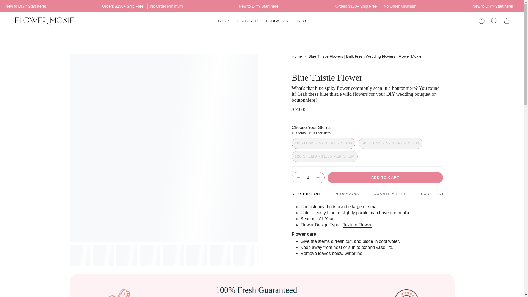  What do you see at coordinates (294, 7) in the screenshot?
I see `New to DIY? Start here!` at bounding box center [294, 7].